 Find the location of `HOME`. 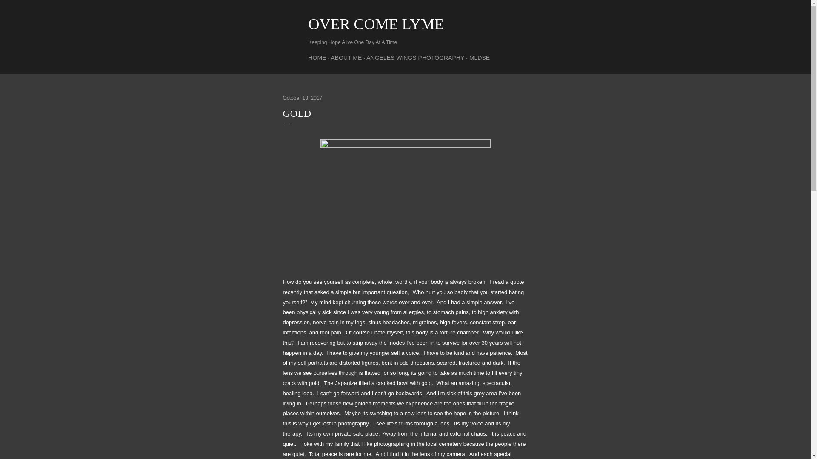

HOME is located at coordinates (317, 58).